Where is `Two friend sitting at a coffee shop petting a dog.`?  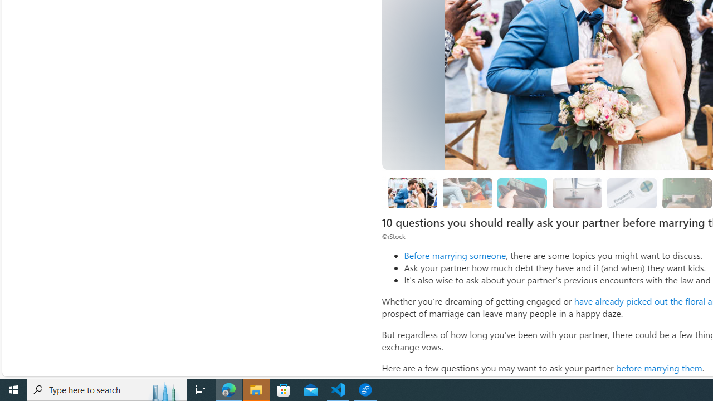
Two friend sitting at a coffee shop petting a dog. is located at coordinates (467, 193).